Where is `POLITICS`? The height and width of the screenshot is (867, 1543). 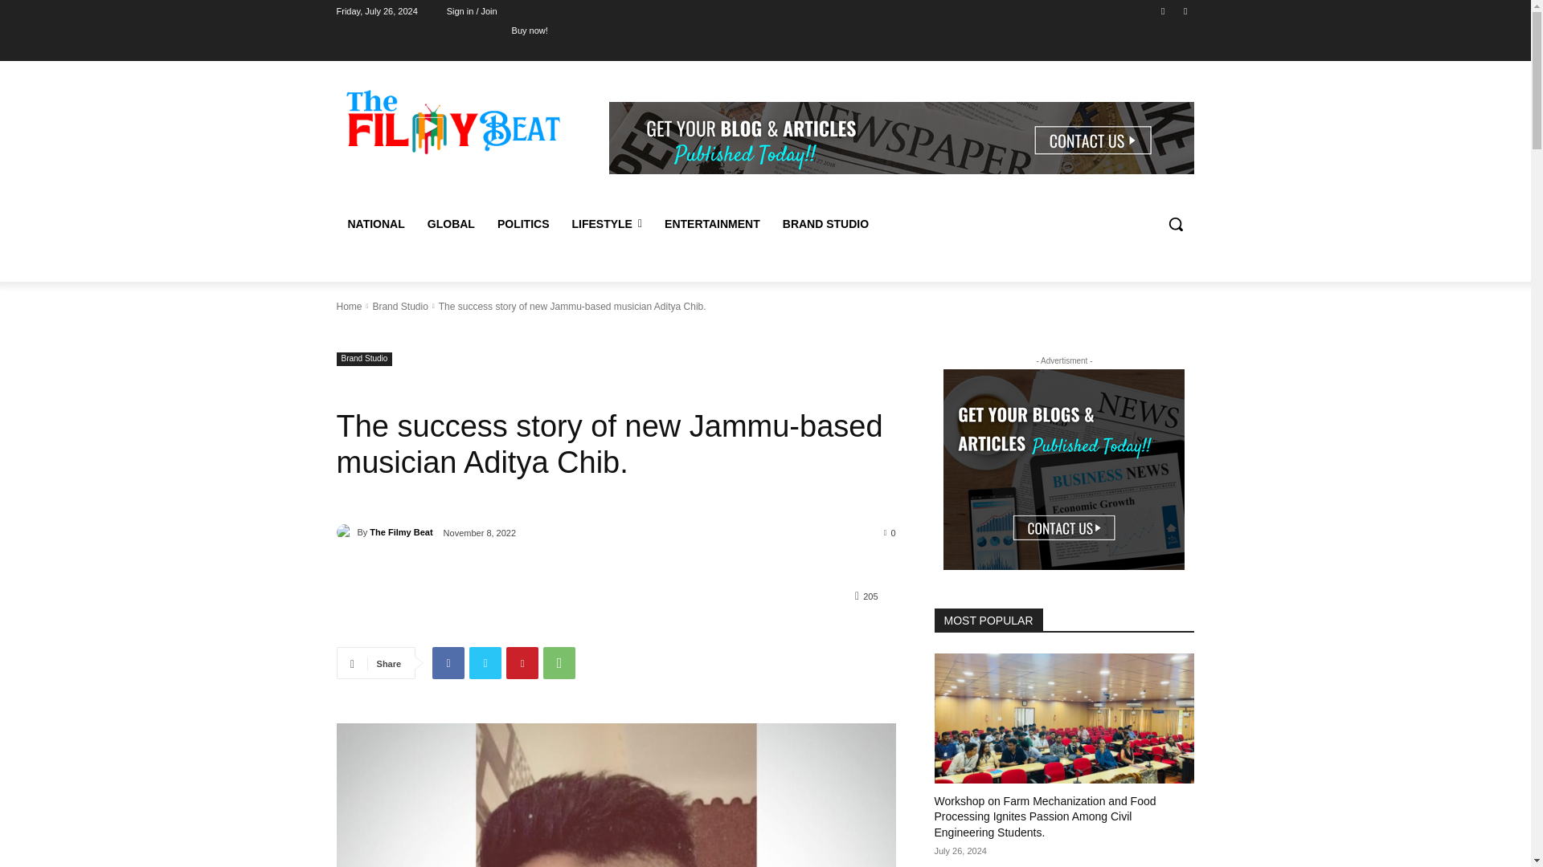
POLITICS is located at coordinates (523, 223).